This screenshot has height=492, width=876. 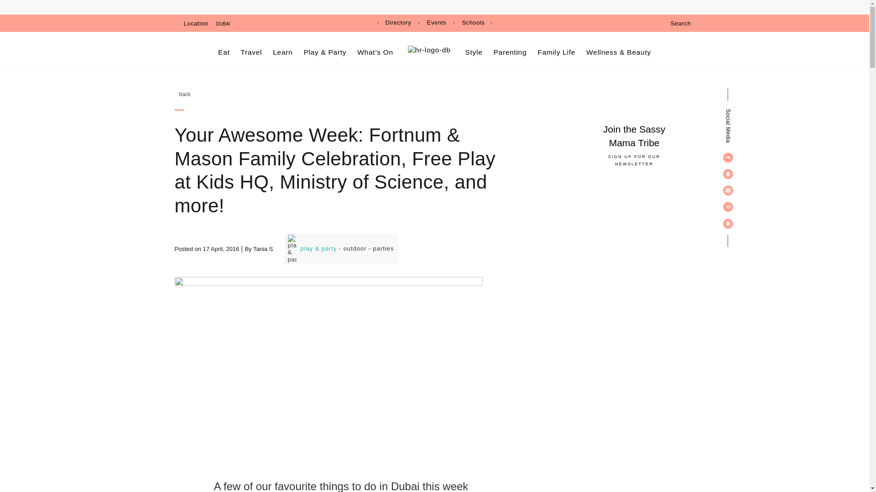 What do you see at coordinates (728, 190) in the screenshot?
I see `Sassy Mama Instagram` at bounding box center [728, 190].